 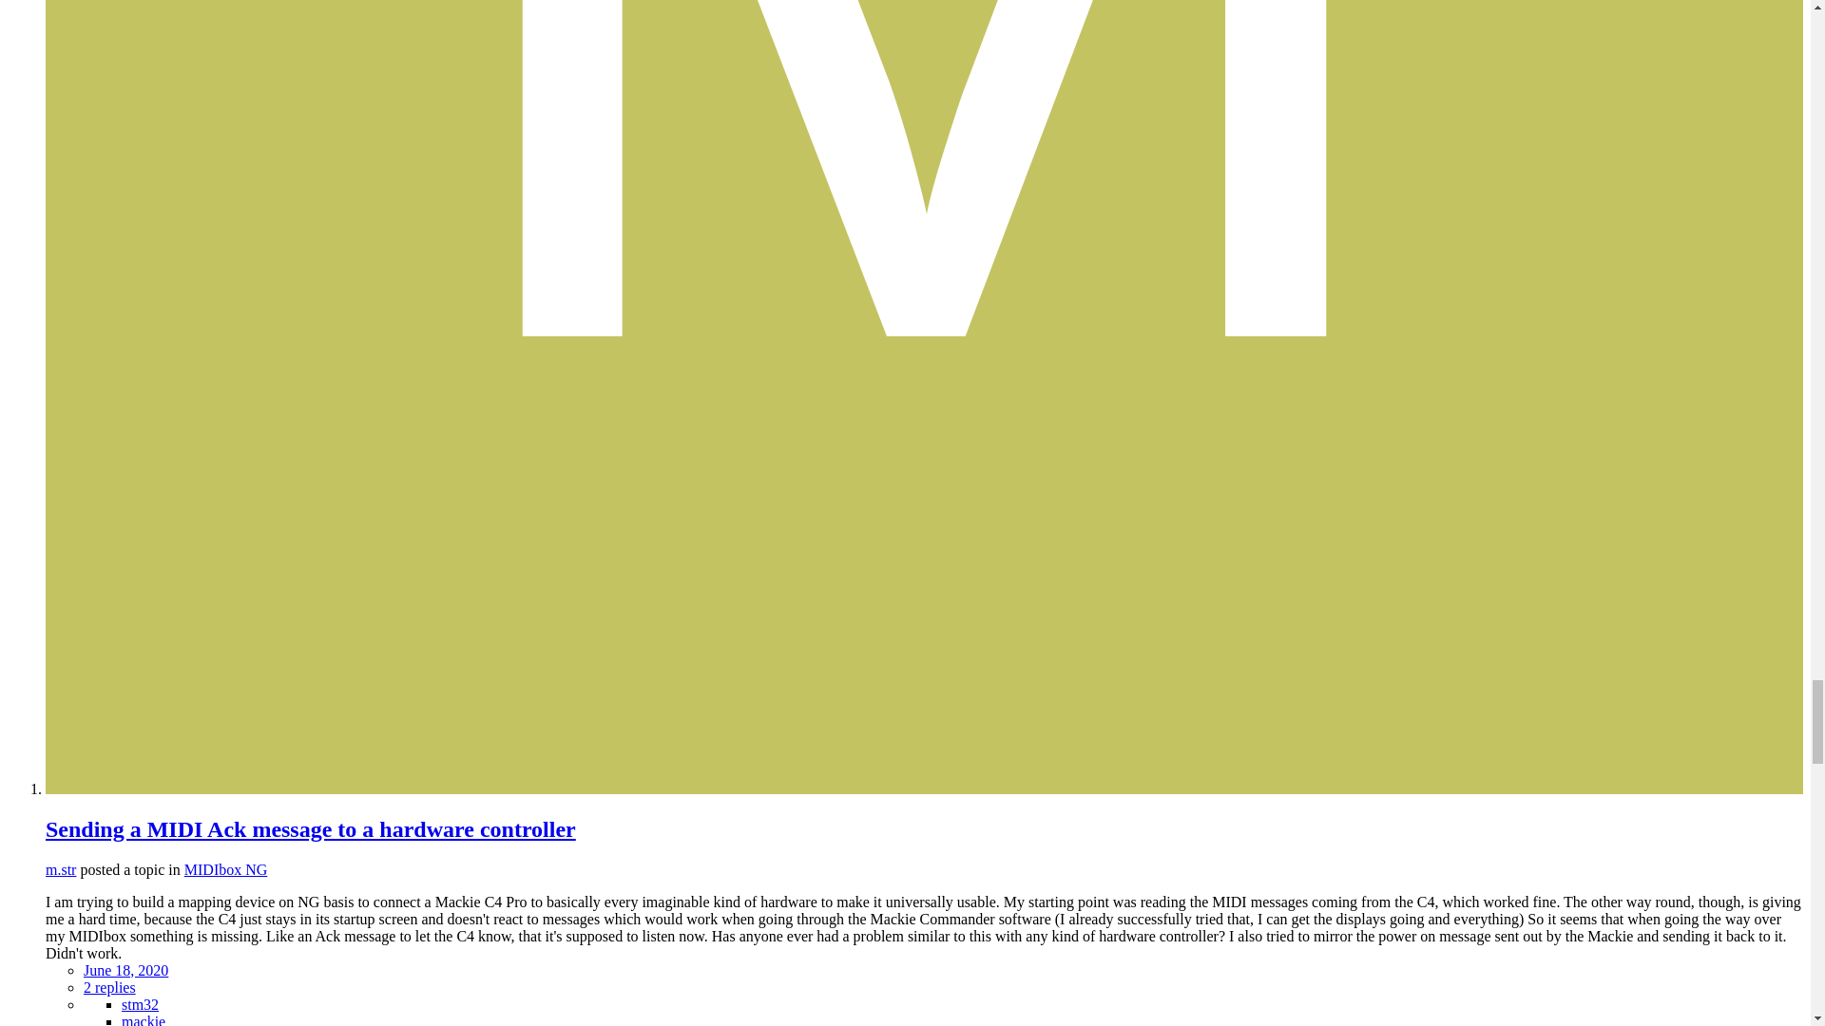 I want to click on Find other content tagged with 'mackie', so click(x=144, y=1020).